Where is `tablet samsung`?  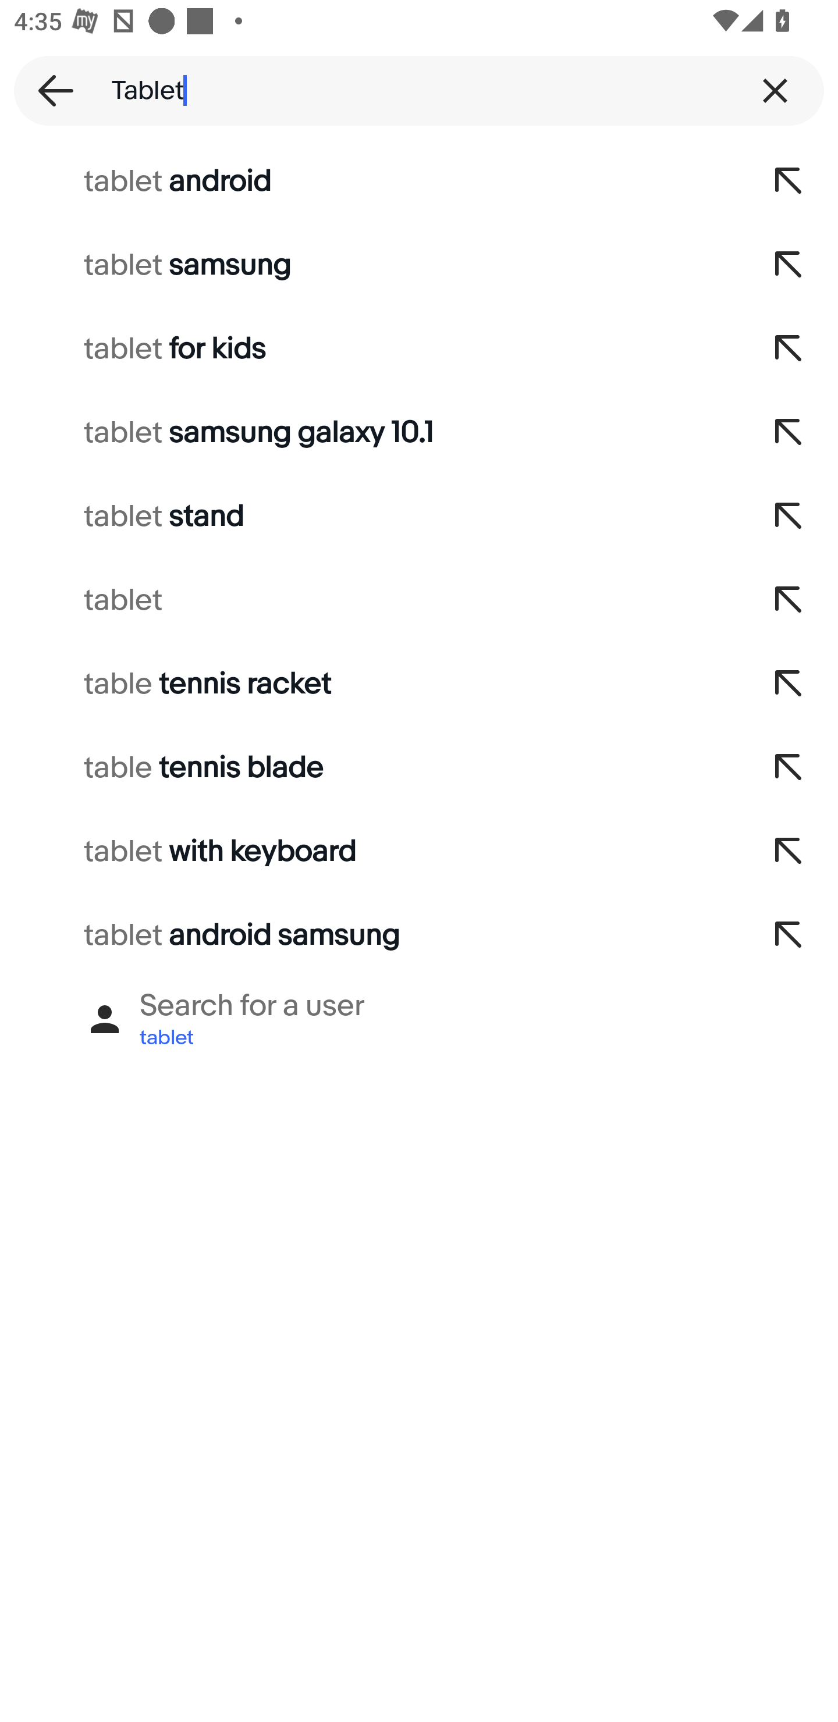
tablet samsung is located at coordinates (370, 265).